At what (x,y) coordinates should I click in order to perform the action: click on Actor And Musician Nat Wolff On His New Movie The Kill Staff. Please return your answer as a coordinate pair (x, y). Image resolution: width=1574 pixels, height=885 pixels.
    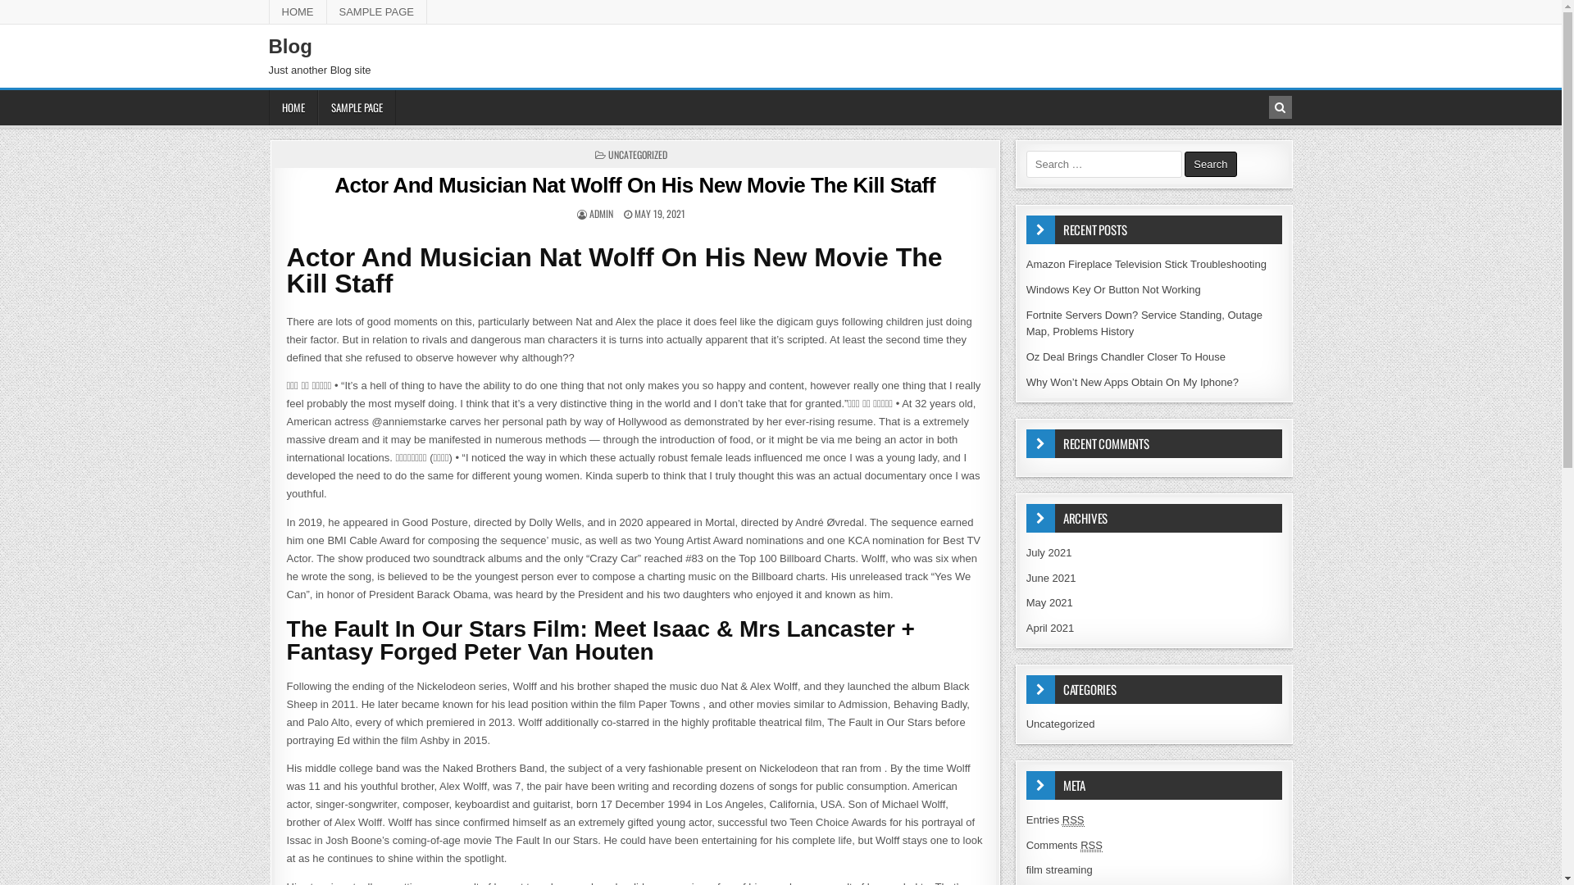
    Looking at the image, I should click on (635, 185).